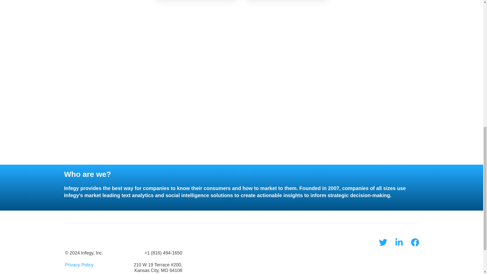 The image size is (487, 274). I want to click on Privacy Policy, so click(79, 265).